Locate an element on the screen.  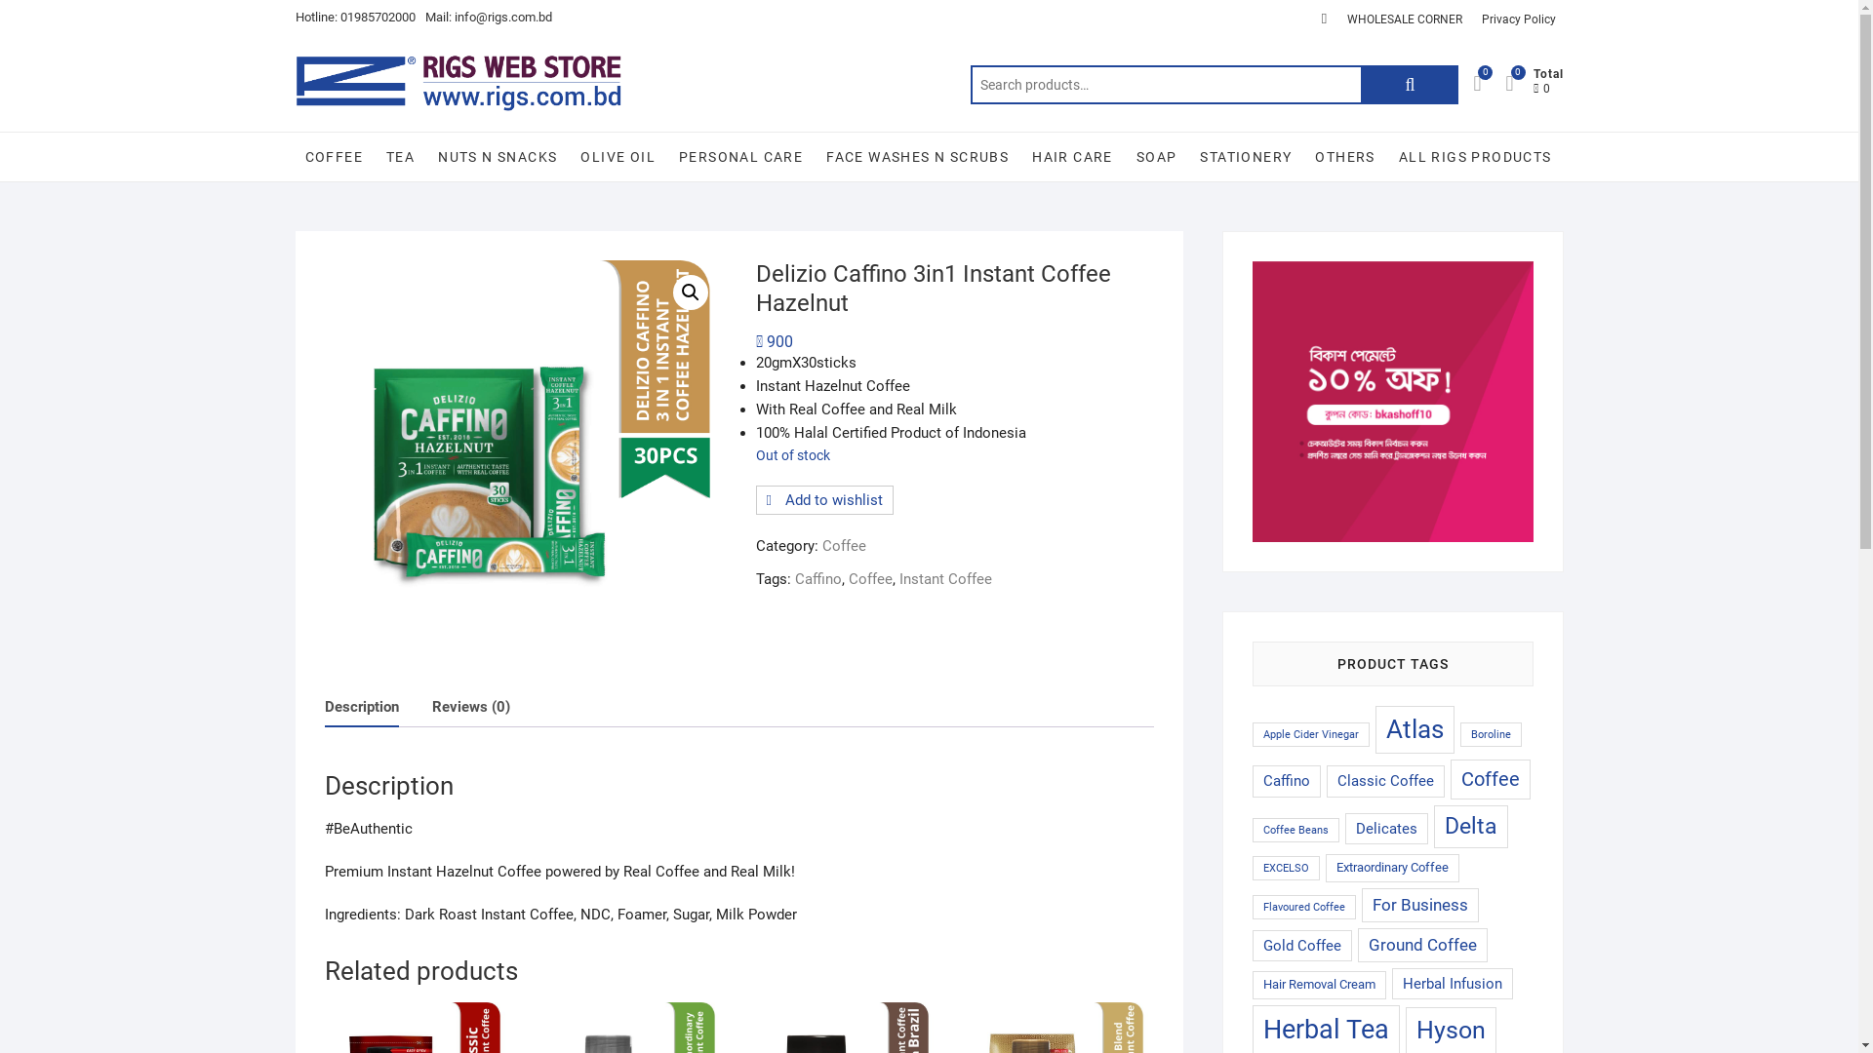
NUTS N SNACKS is located at coordinates (498, 157).